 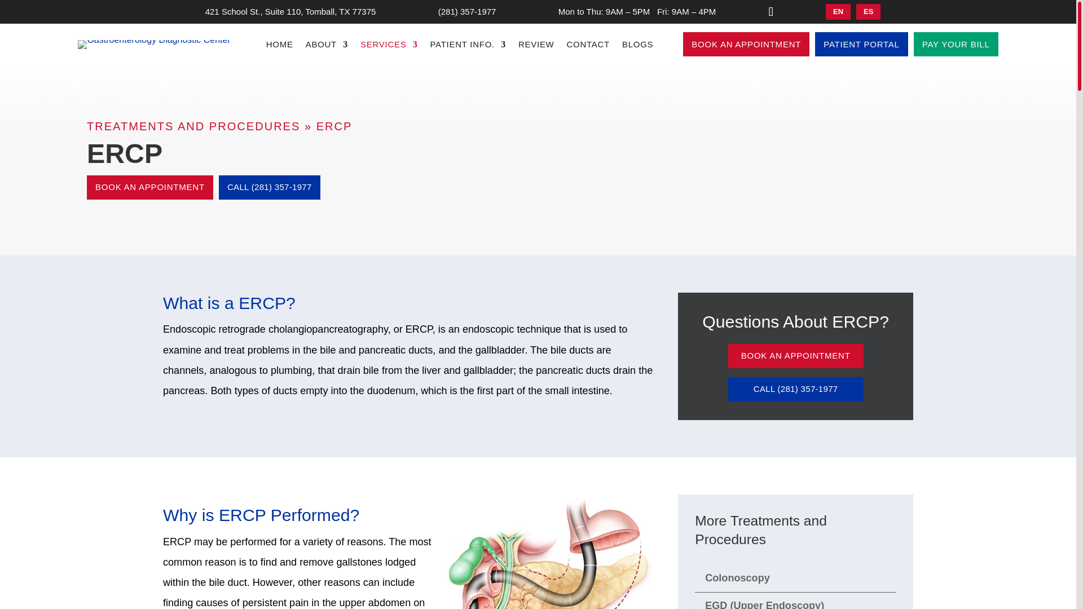 What do you see at coordinates (536, 46) in the screenshot?
I see `REVIEW` at bounding box center [536, 46].